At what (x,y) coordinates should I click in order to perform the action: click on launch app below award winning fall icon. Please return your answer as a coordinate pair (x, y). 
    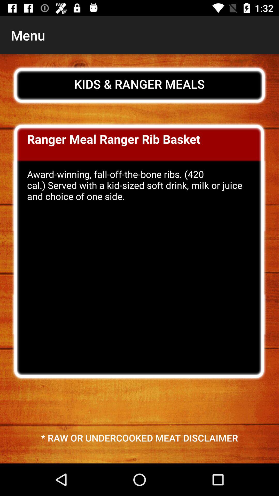
    Looking at the image, I should click on (139, 438).